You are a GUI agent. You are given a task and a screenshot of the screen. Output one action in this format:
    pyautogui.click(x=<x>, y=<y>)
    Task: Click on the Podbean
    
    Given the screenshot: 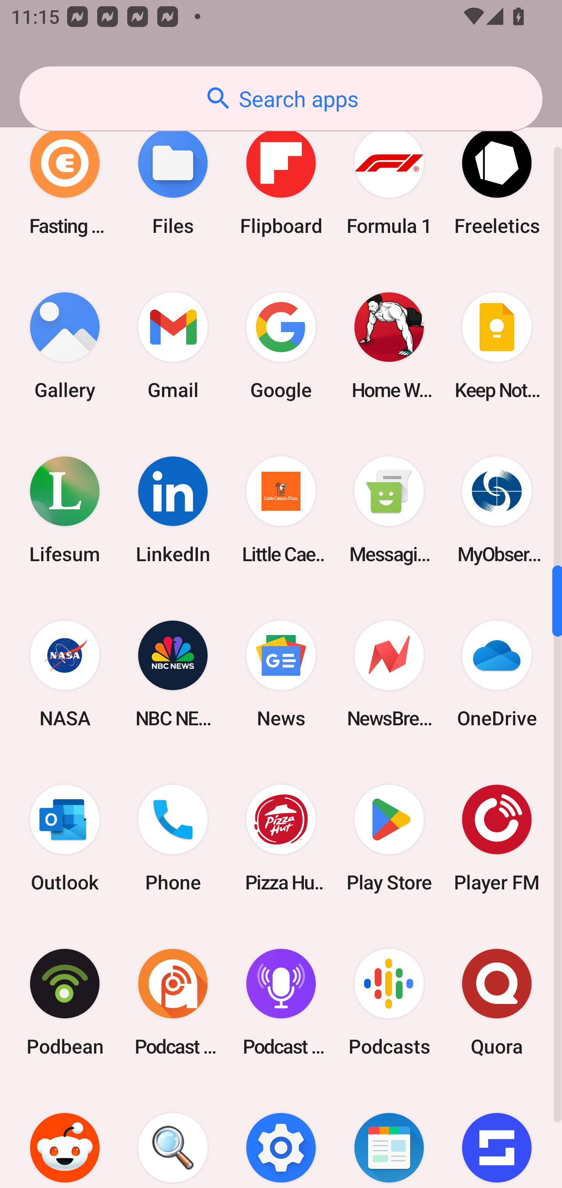 What is the action you would take?
    pyautogui.click(x=65, y=1003)
    